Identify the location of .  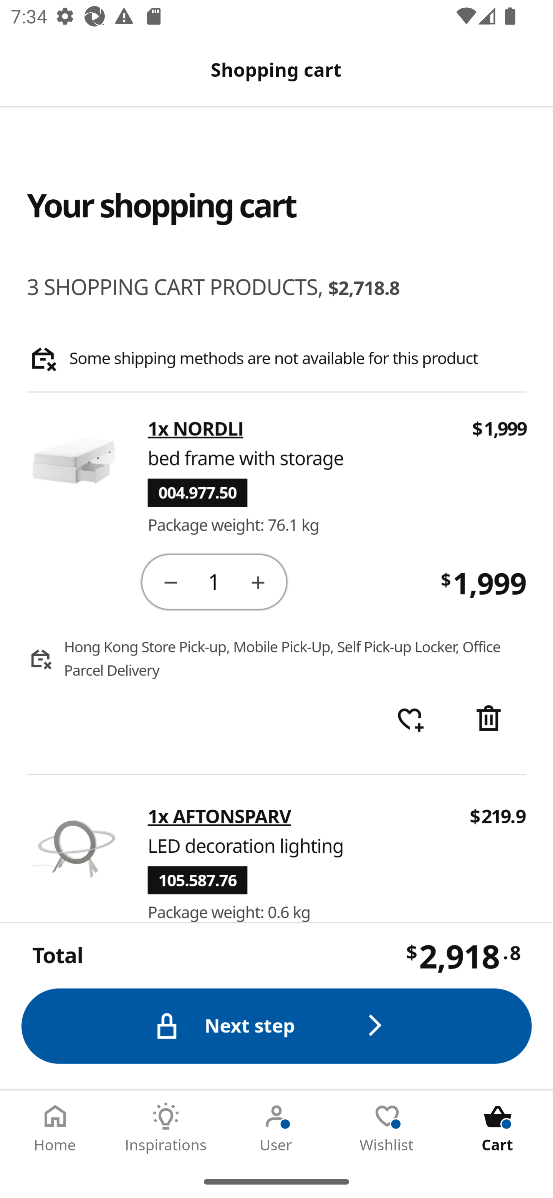
(490, 720).